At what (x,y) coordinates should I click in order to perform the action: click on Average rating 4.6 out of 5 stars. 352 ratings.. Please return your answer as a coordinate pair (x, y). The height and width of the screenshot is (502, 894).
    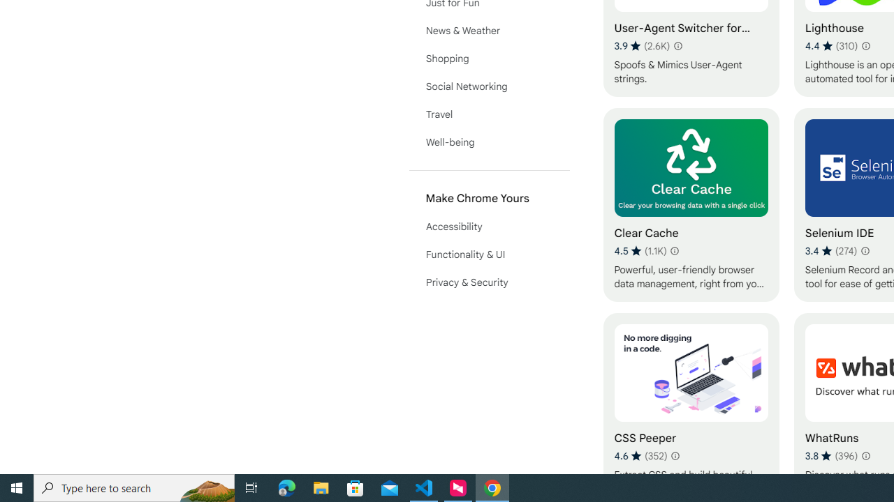
    Looking at the image, I should click on (641, 455).